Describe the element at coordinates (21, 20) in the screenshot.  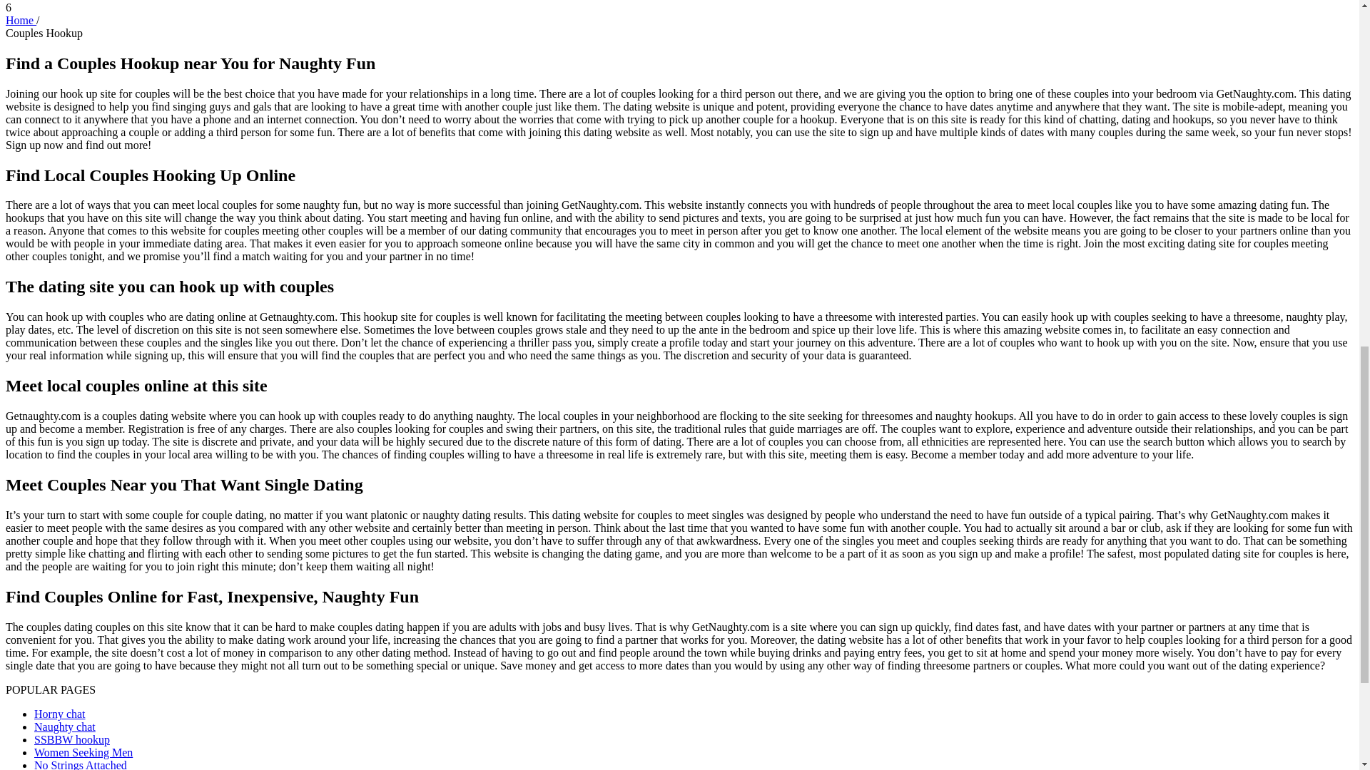
I see `Home` at that location.